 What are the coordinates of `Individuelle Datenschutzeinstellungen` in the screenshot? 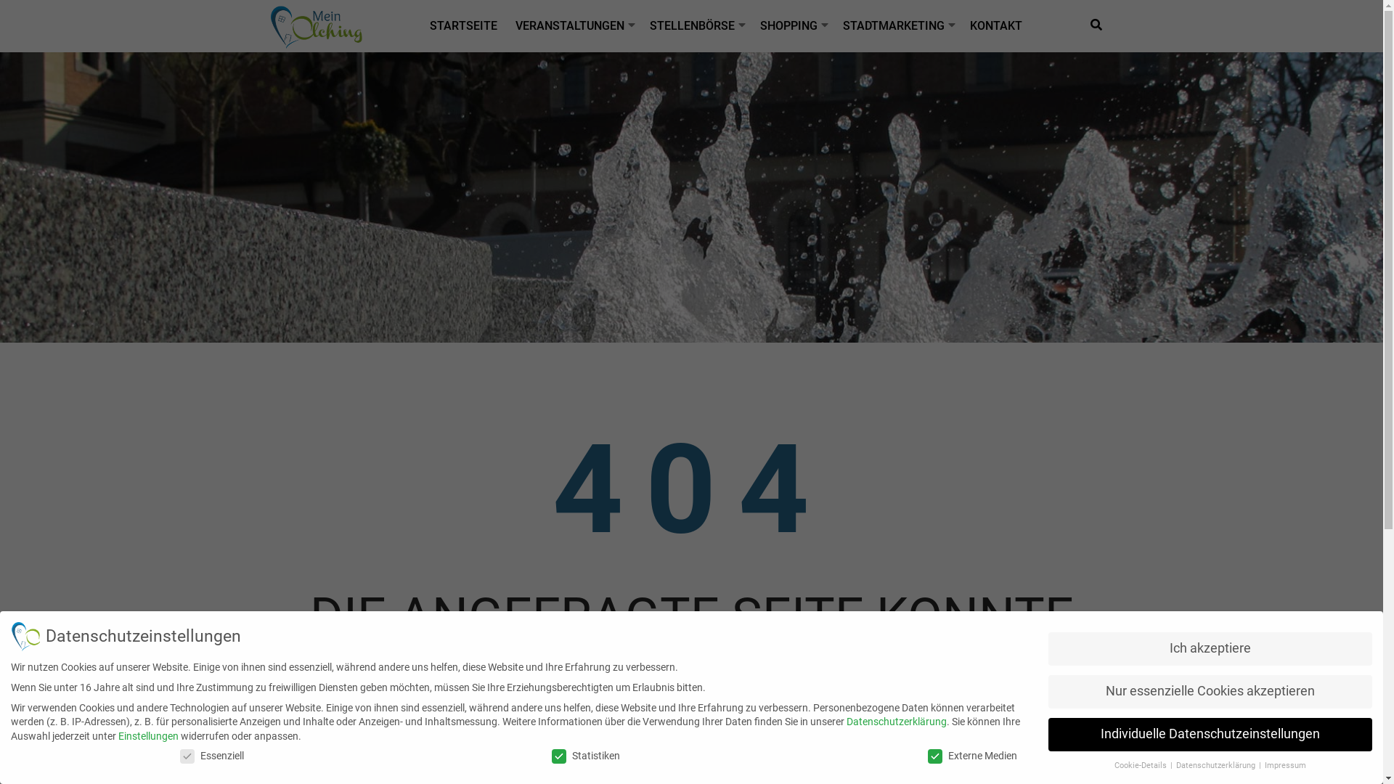 It's located at (1210, 735).